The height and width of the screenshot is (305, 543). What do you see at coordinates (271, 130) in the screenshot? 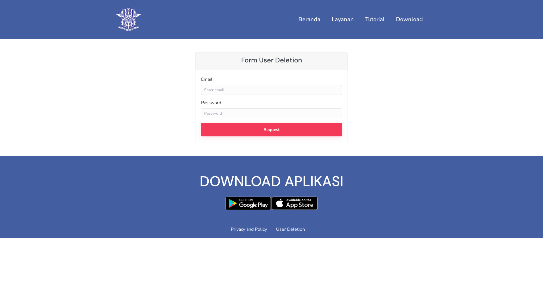
I see `Request` at bounding box center [271, 130].